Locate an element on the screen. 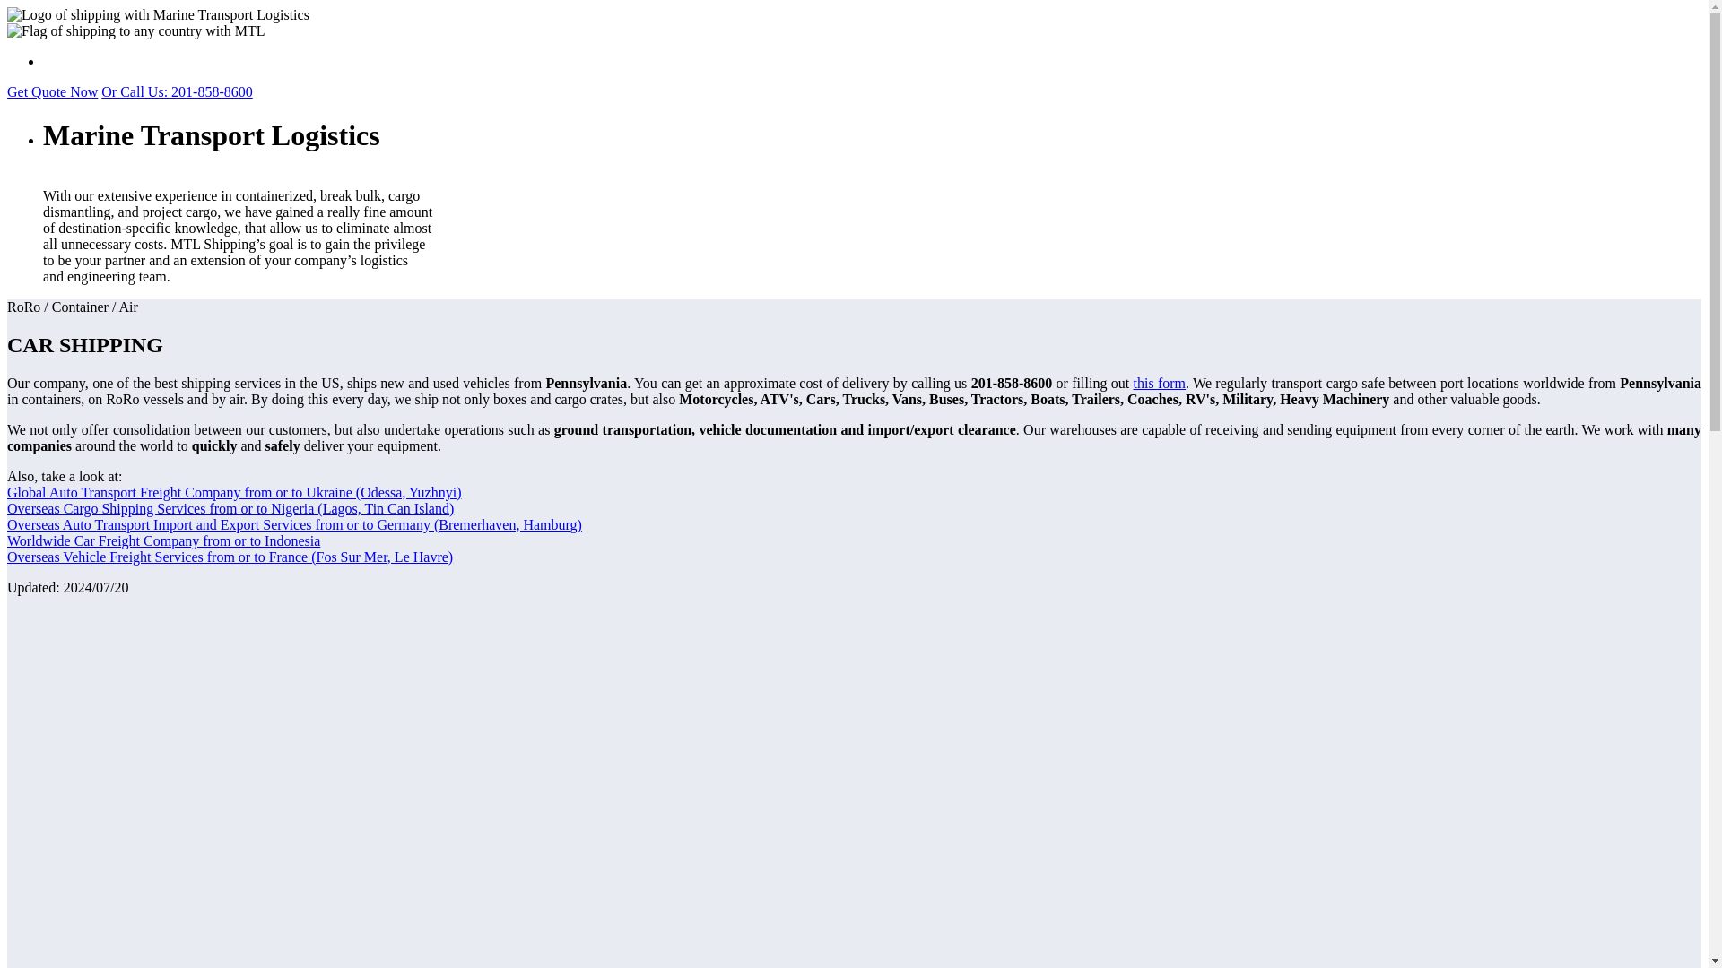 The image size is (1722, 968). Get Quote Now is located at coordinates (52, 91).